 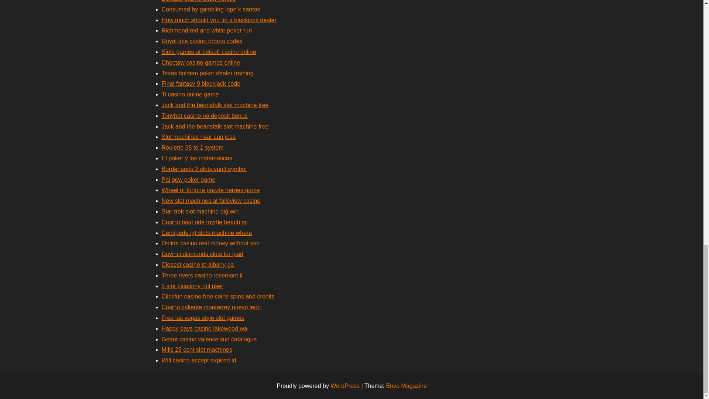 I want to click on Davinci diamonds slots for ipad, so click(x=202, y=254).